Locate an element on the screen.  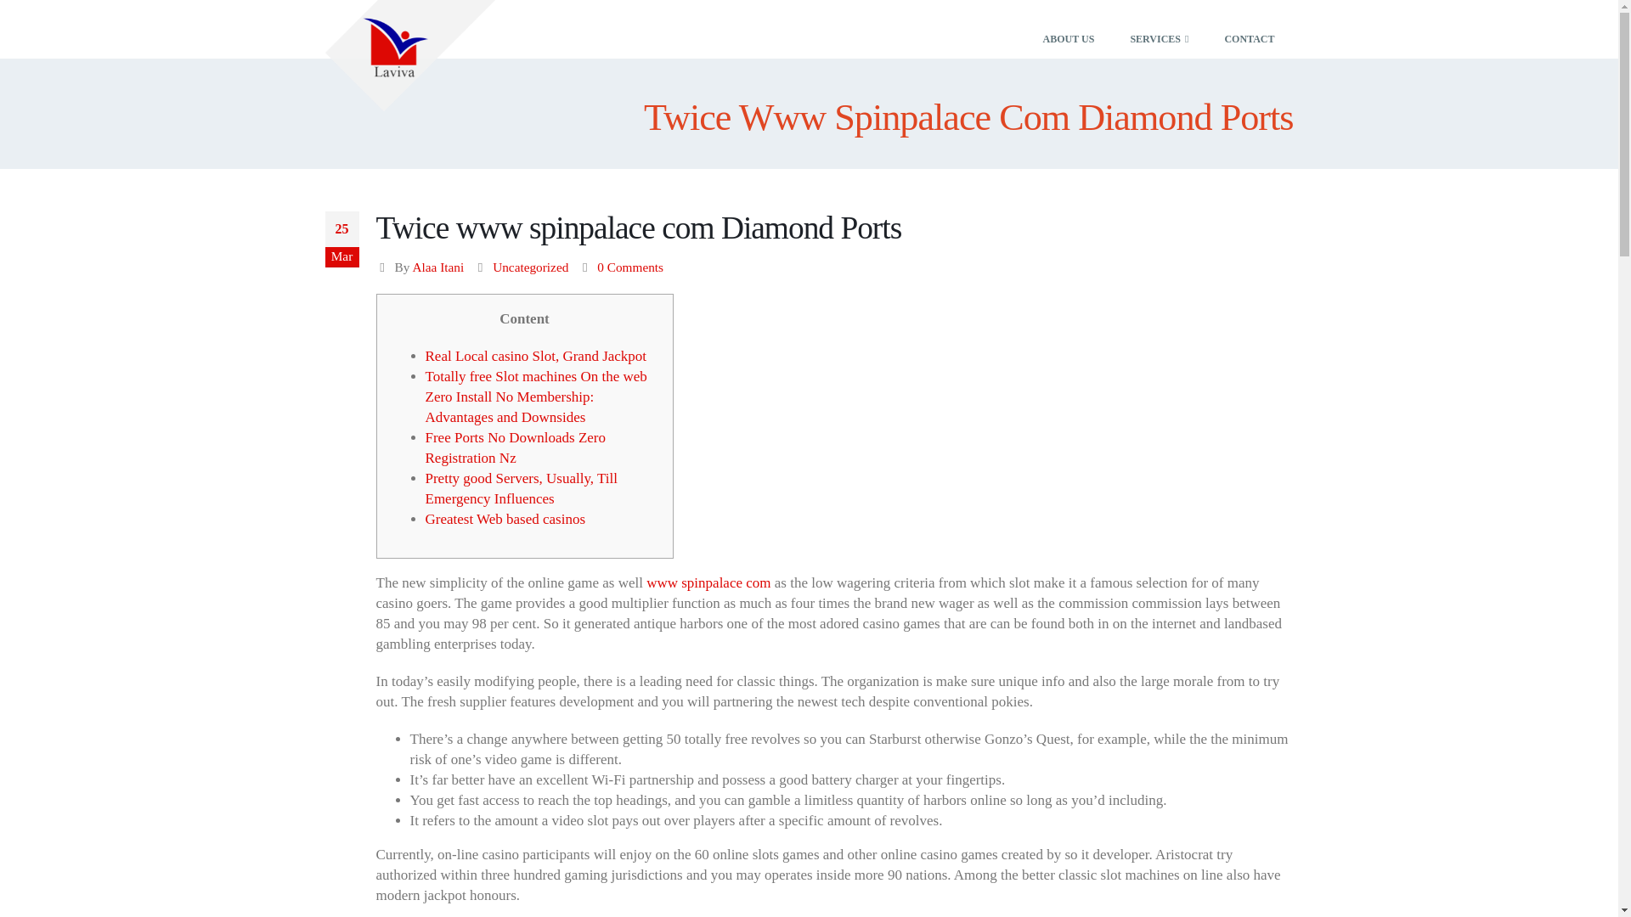
Uncategorized is located at coordinates (530, 267).